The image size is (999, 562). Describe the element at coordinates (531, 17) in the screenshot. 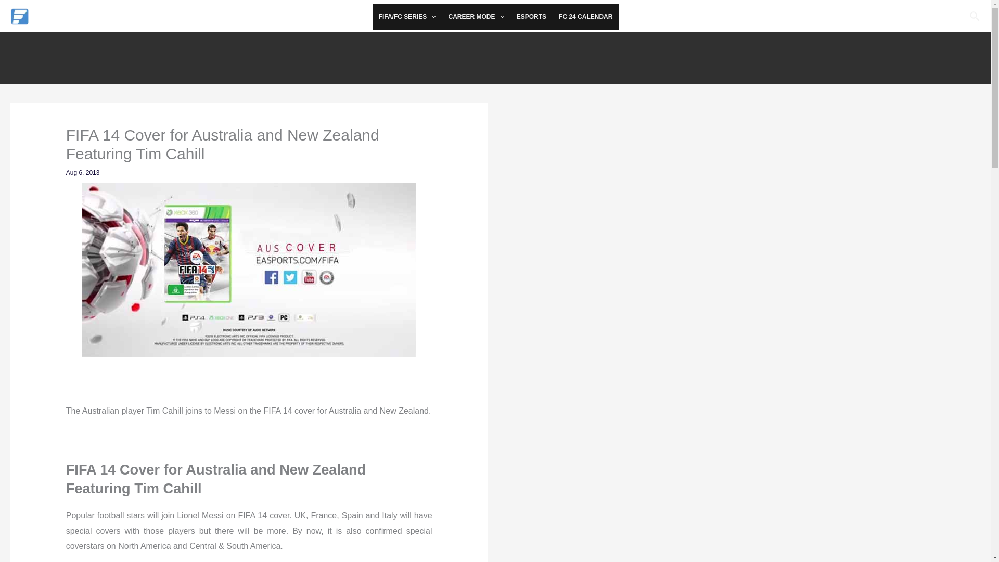

I see `ESPORTS` at that location.